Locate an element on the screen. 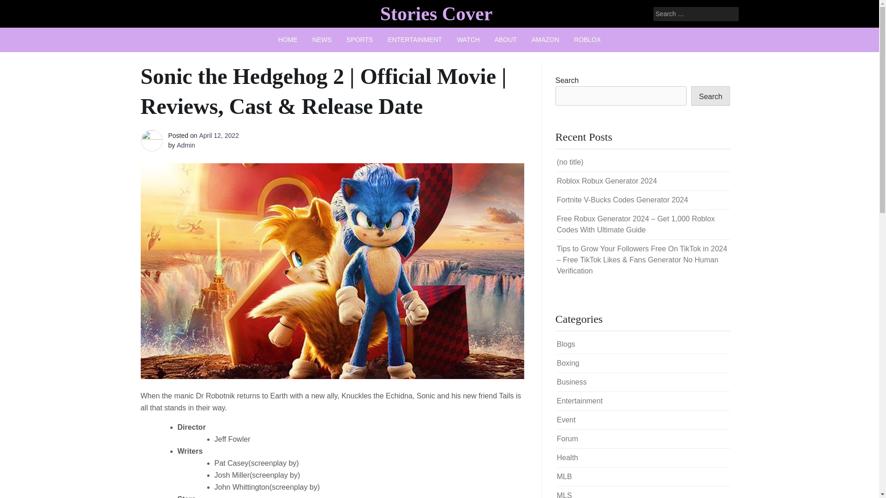 This screenshot has height=498, width=886. NEWS is located at coordinates (322, 40).